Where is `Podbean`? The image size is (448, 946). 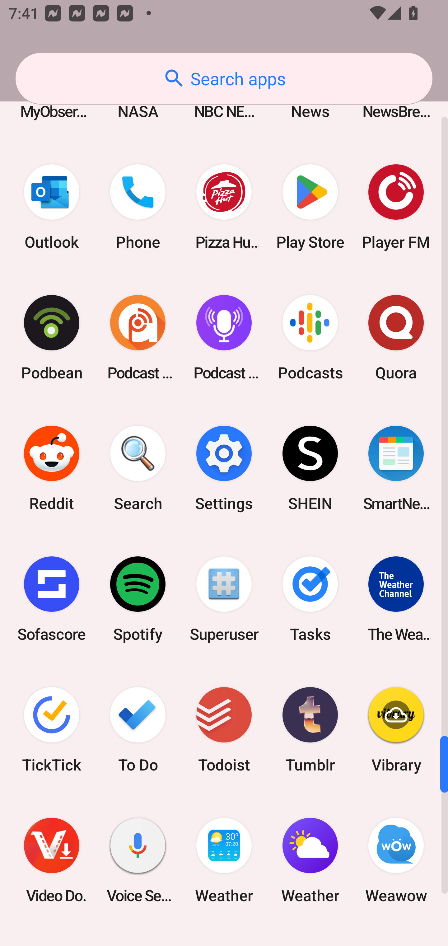 Podbean is located at coordinates (52, 338).